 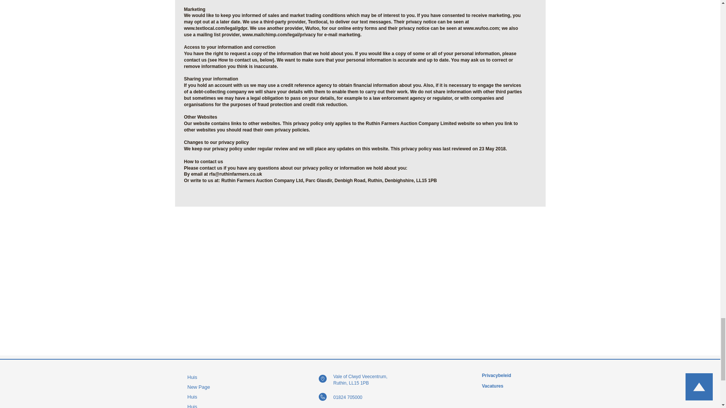 I want to click on Huis, so click(x=220, y=377).